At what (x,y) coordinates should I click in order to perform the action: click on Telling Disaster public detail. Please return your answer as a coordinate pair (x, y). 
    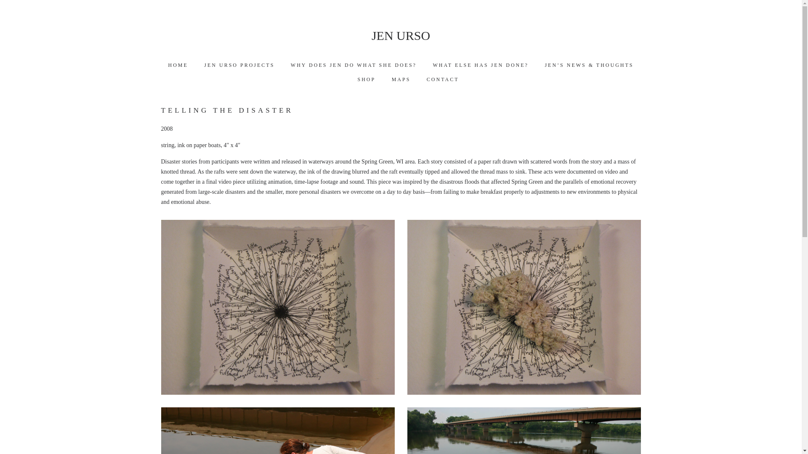
    Looking at the image, I should click on (524, 430).